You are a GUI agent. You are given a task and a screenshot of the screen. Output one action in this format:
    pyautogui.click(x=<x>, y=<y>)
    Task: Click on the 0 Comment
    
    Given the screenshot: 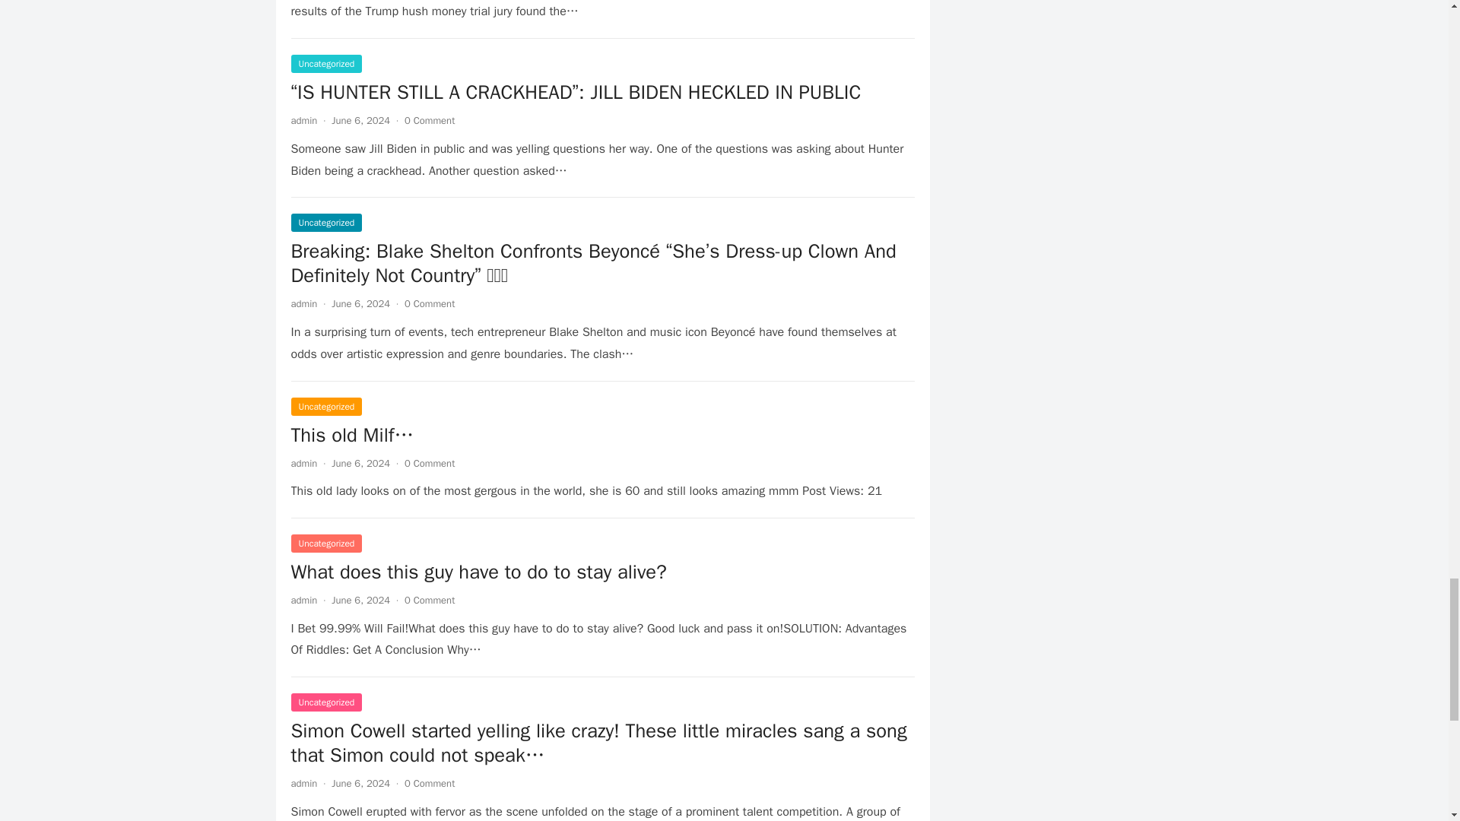 What is the action you would take?
    pyautogui.click(x=429, y=600)
    